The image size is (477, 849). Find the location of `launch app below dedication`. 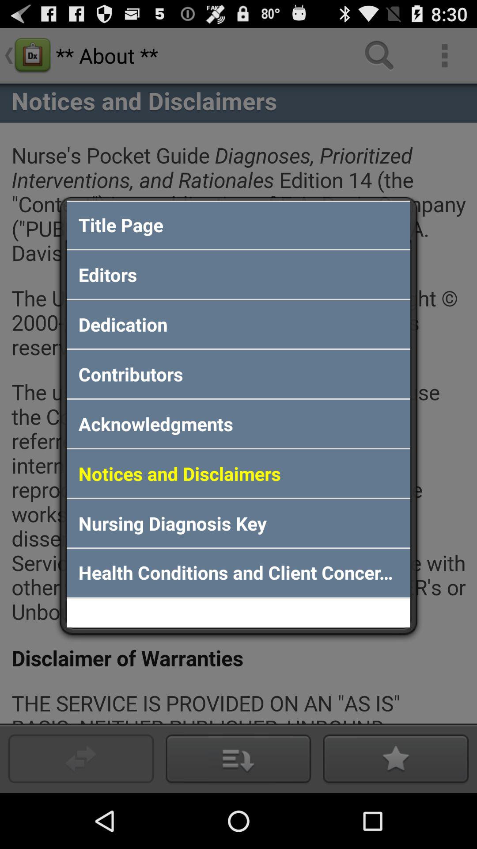

launch app below dedication is located at coordinates (238, 374).